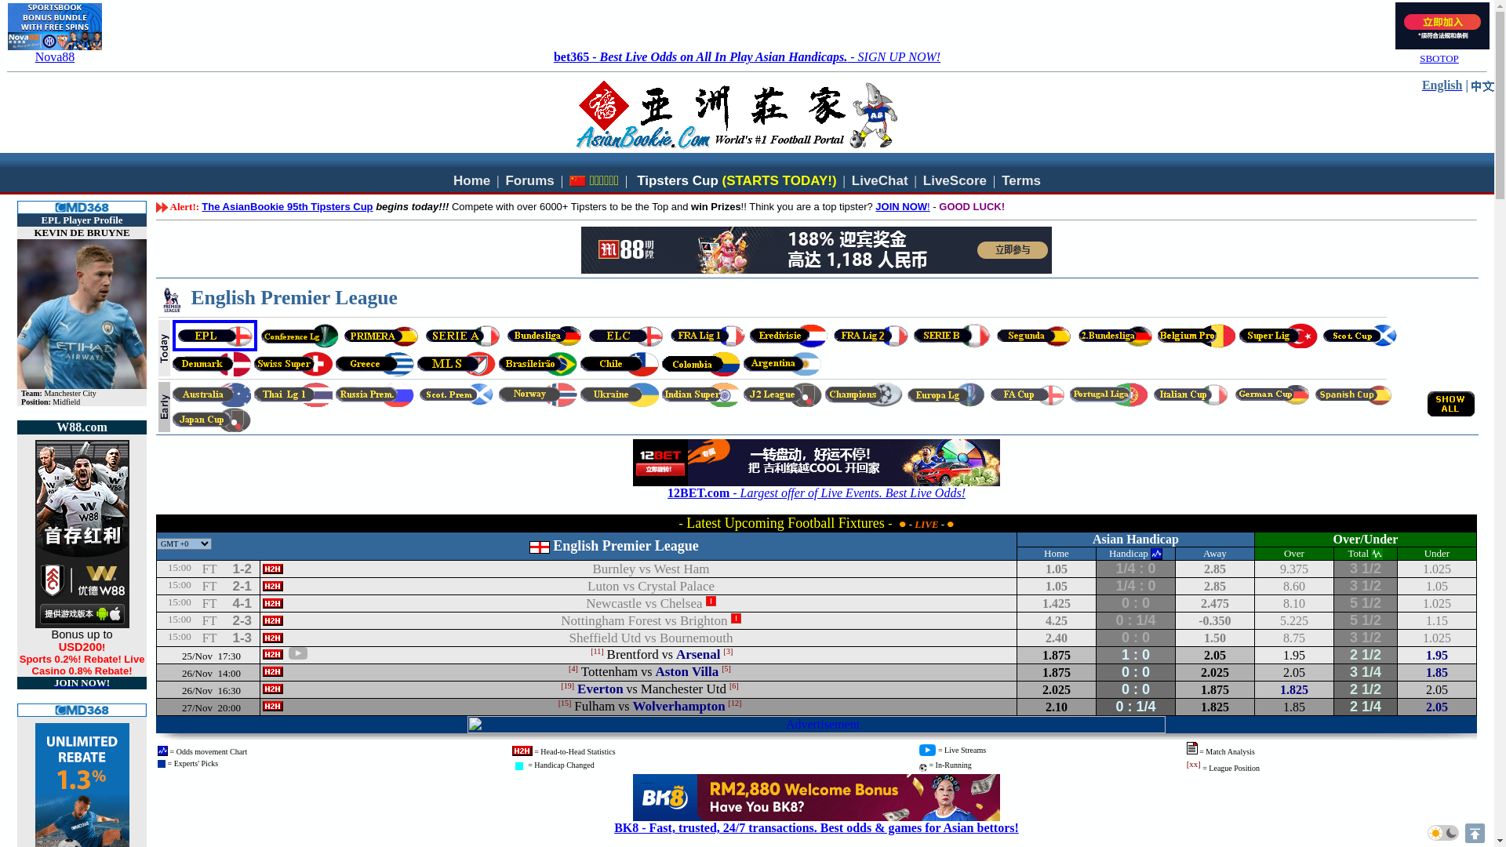  I want to click on -La Liga-, so click(381, 336).